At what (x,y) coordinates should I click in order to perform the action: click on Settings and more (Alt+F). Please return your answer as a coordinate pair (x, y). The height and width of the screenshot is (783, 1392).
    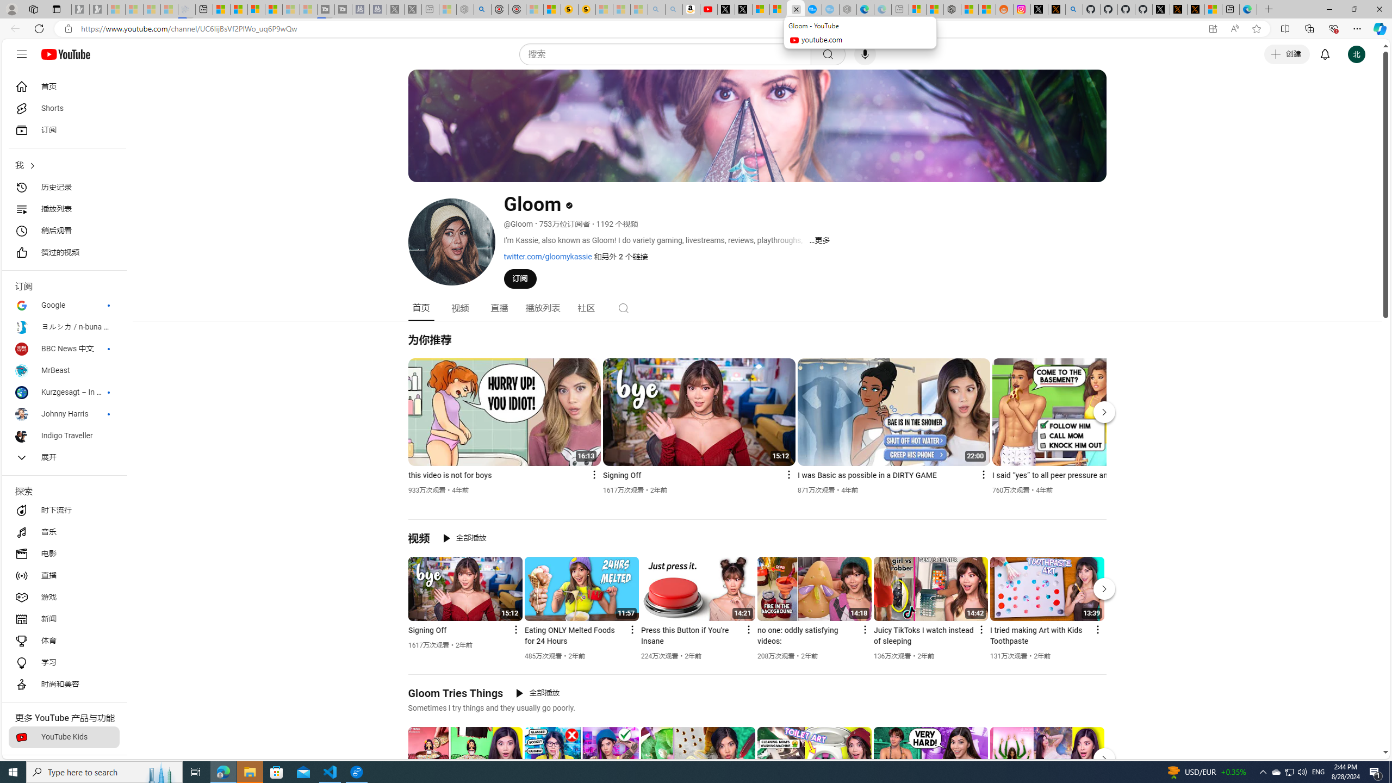
    Looking at the image, I should click on (1357, 28).